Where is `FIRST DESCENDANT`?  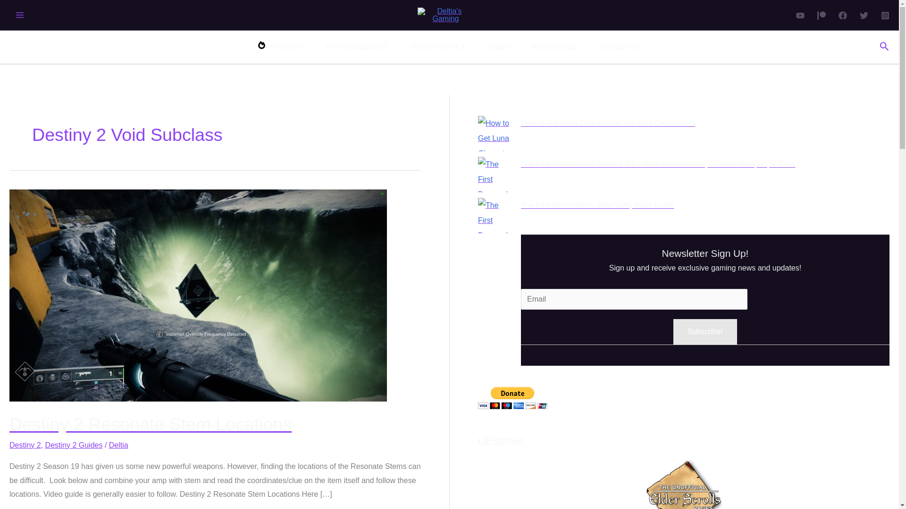
FIRST DESCENDANT is located at coordinates (361, 47).